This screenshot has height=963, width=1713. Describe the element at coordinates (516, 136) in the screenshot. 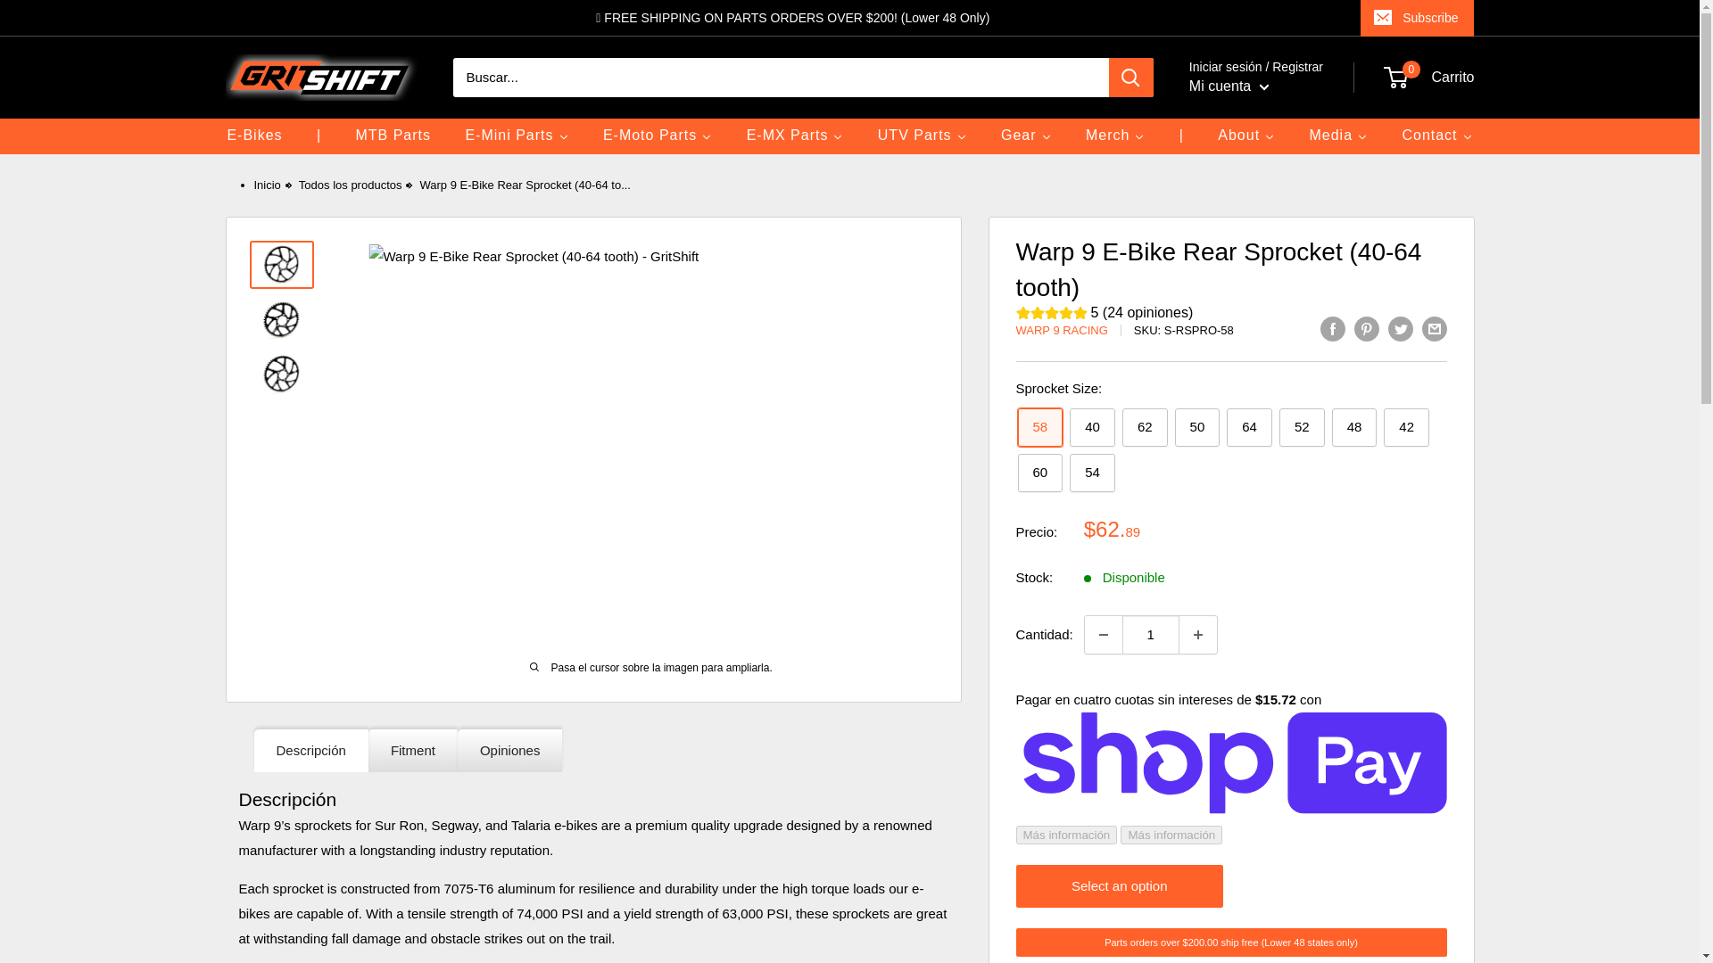

I see `E-Mini Parts` at that location.